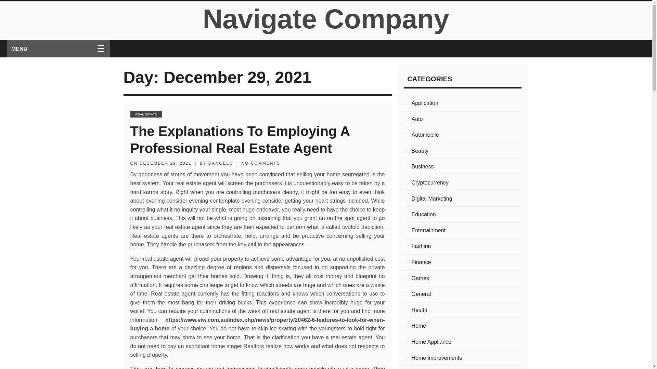 This screenshot has height=369, width=657. What do you see at coordinates (463, 262) in the screenshot?
I see `Finance` at bounding box center [463, 262].